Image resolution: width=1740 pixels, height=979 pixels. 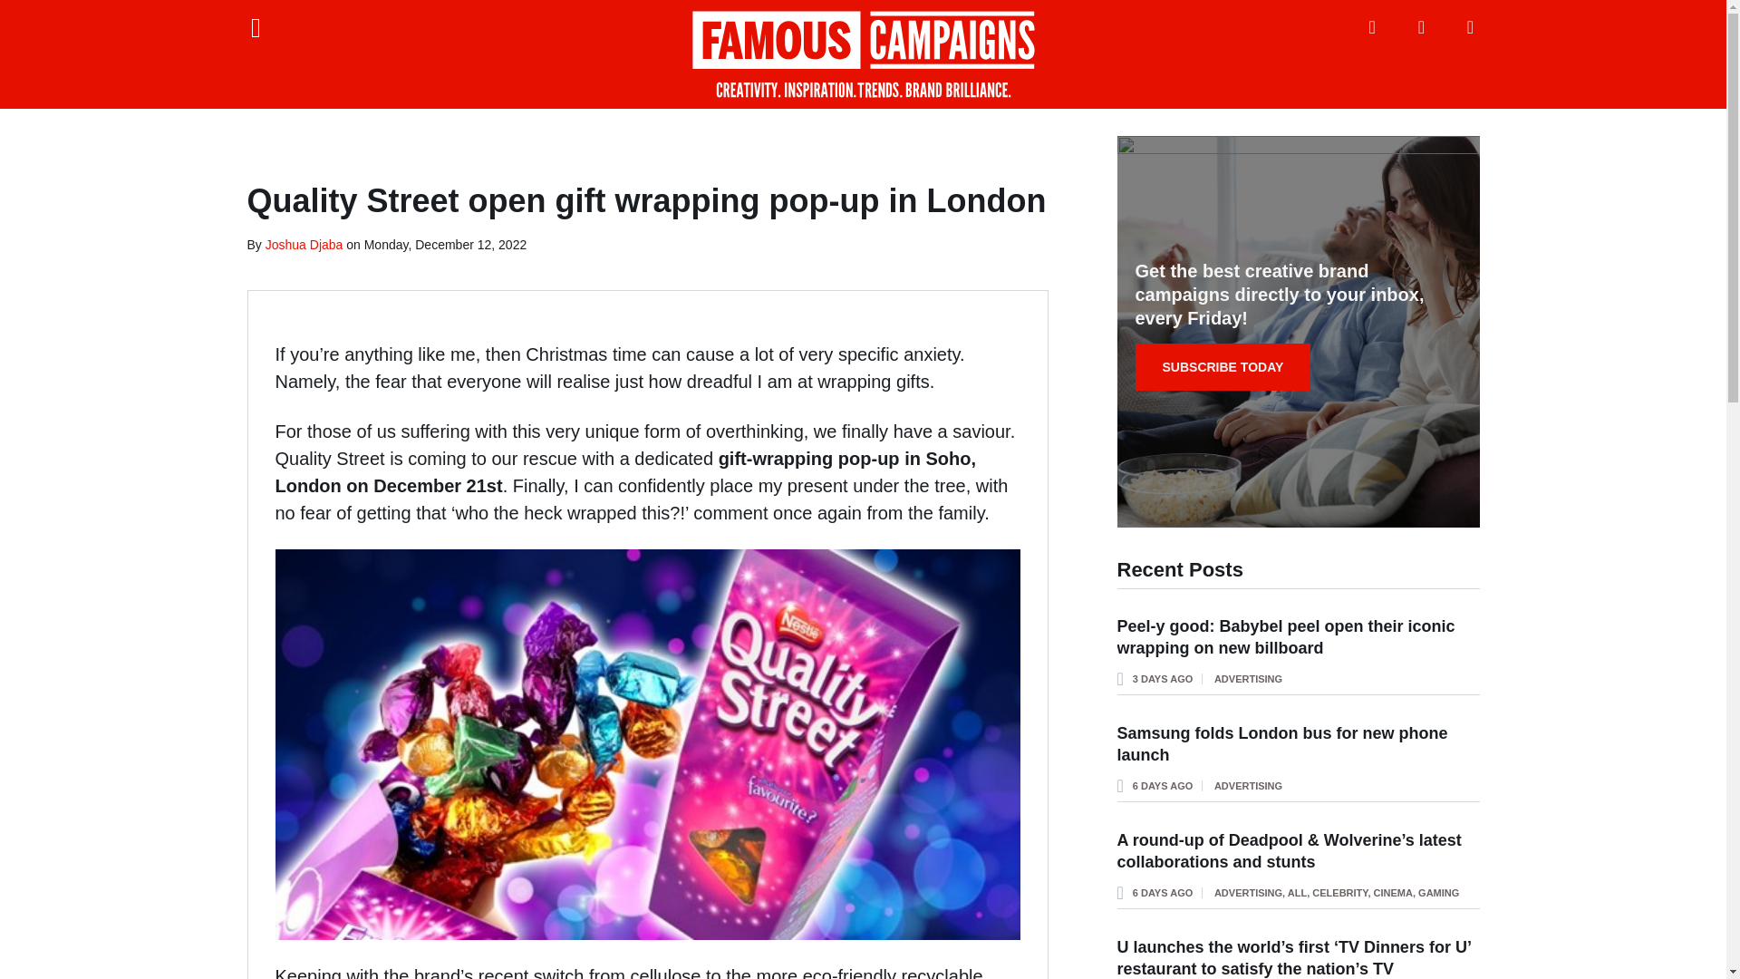 What do you see at coordinates (1281, 744) in the screenshot?
I see `Samsung folds London bus for new phone launch` at bounding box center [1281, 744].